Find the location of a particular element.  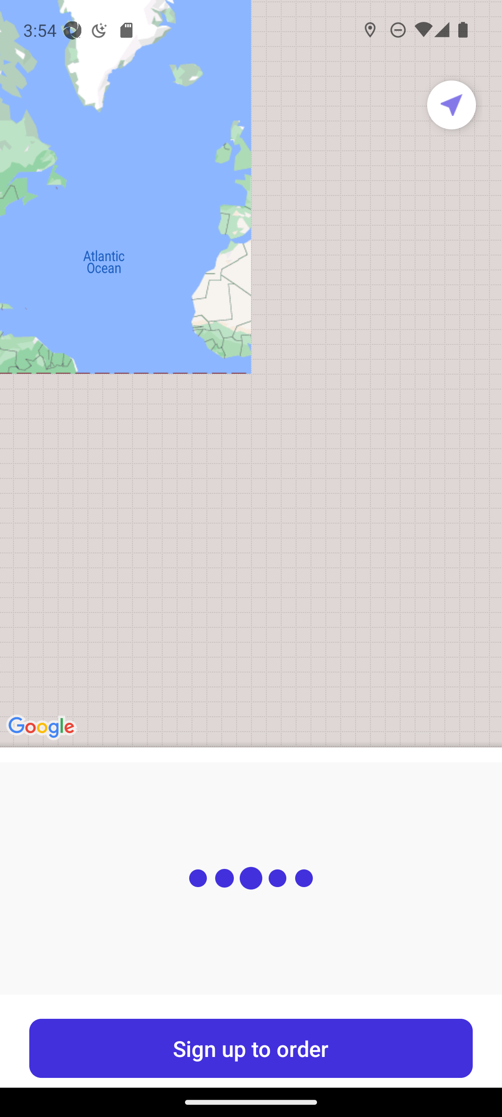

My location is located at coordinates (451, 105).